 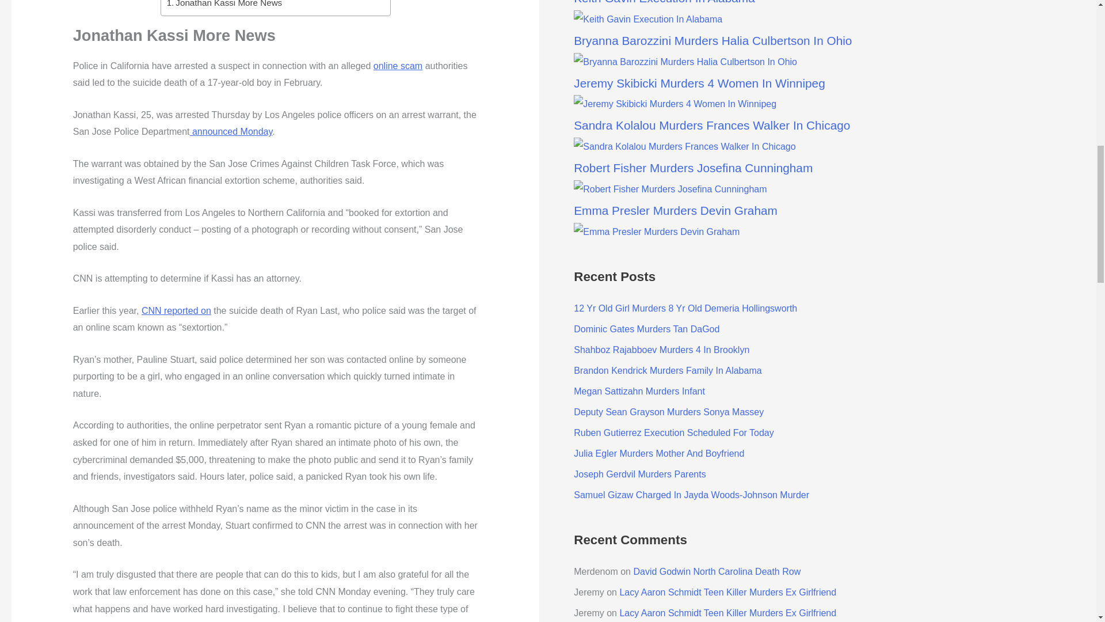 What do you see at coordinates (224, 5) in the screenshot?
I see `Jonathan Kassi More News` at bounding box center [224, 5].